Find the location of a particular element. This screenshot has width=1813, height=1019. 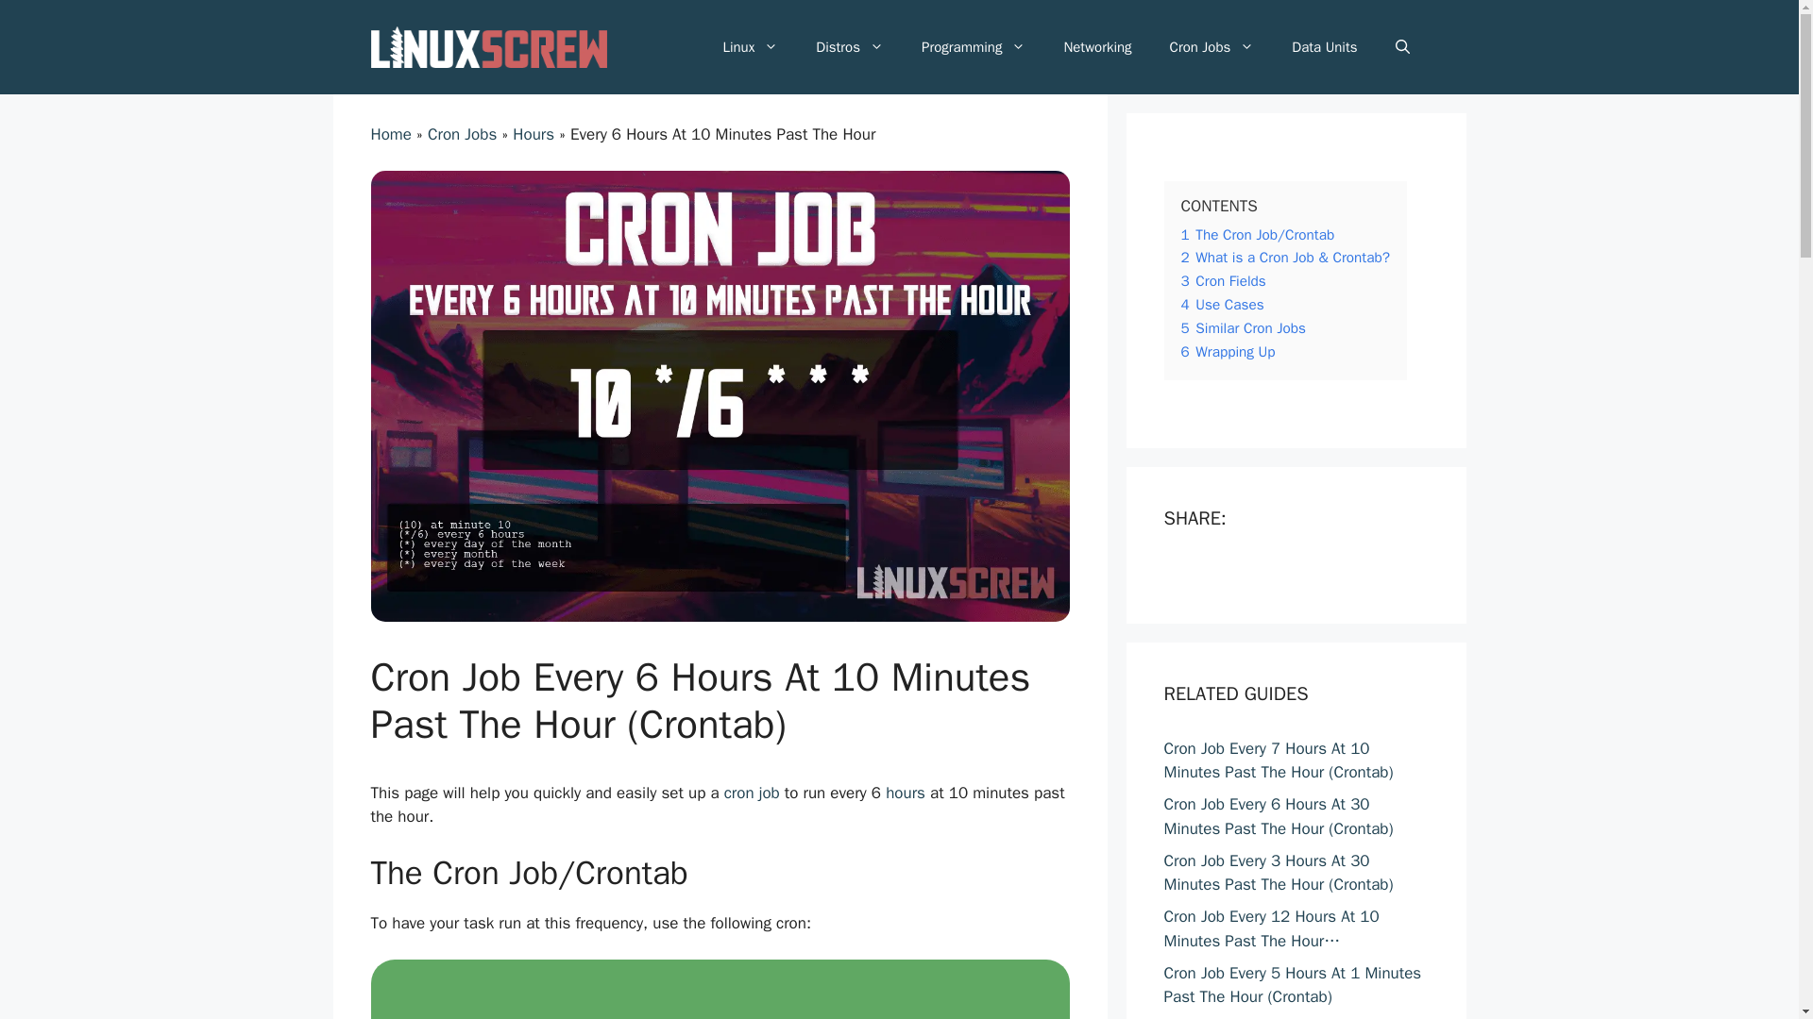

Linux is located at coordinates (750, 47).